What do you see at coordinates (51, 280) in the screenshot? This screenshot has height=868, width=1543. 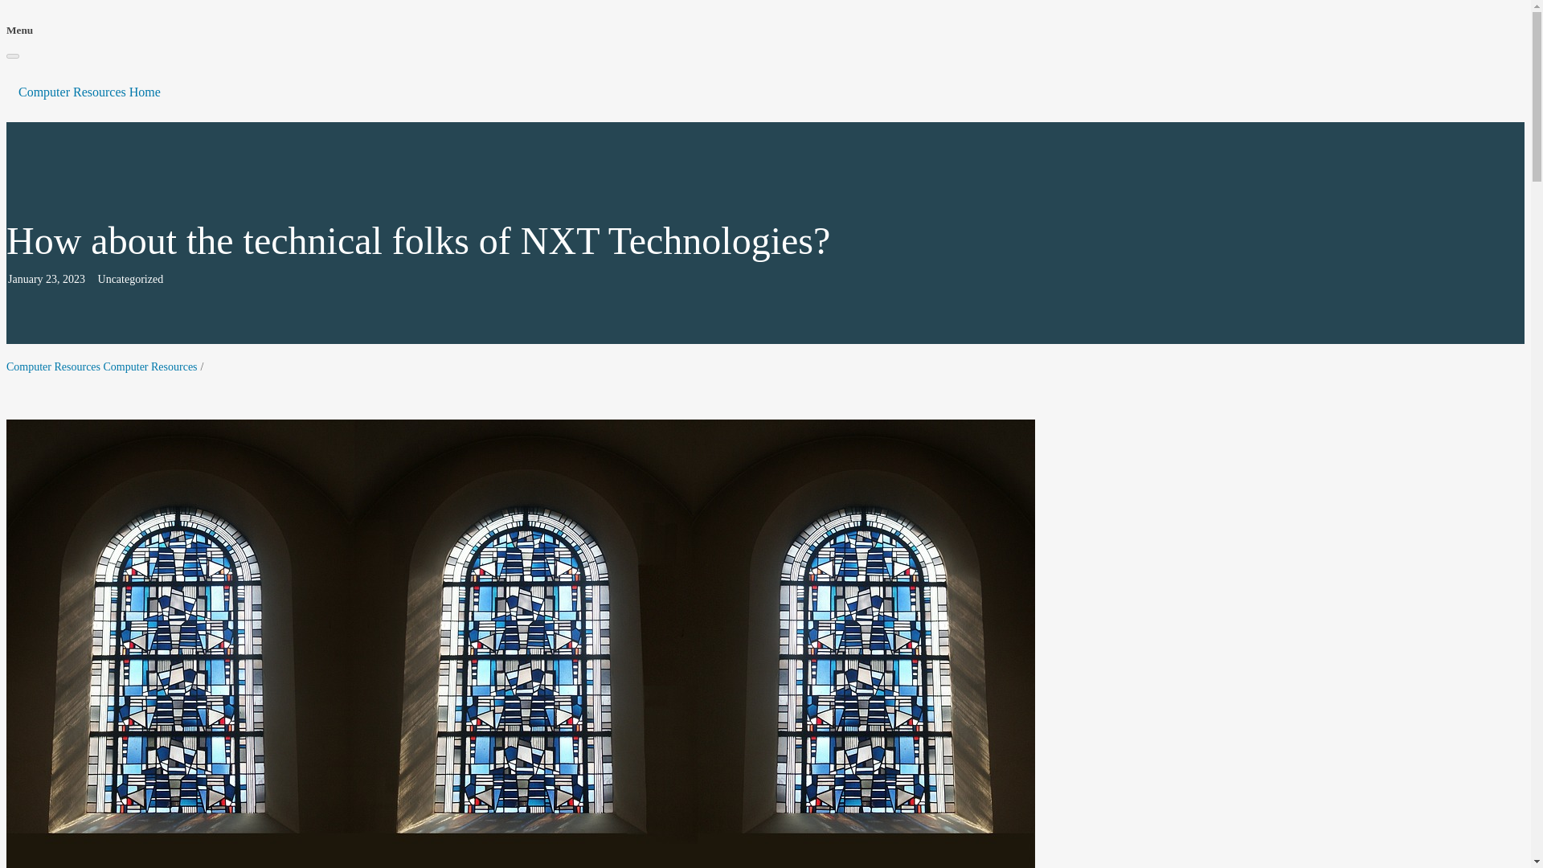 I see `23` at bounding box center [51, 280].